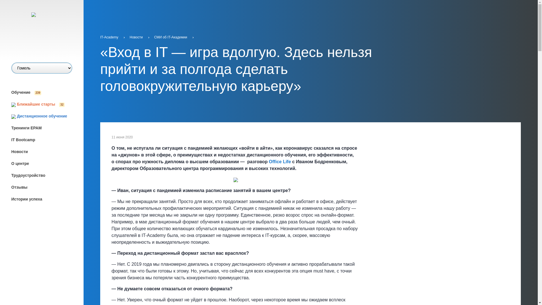 This screenshot has width=542, height=305. What do you see at coordinates (110, 37) in the screenshot?
I see `IT-Academy` at bounding box center [110, 37].